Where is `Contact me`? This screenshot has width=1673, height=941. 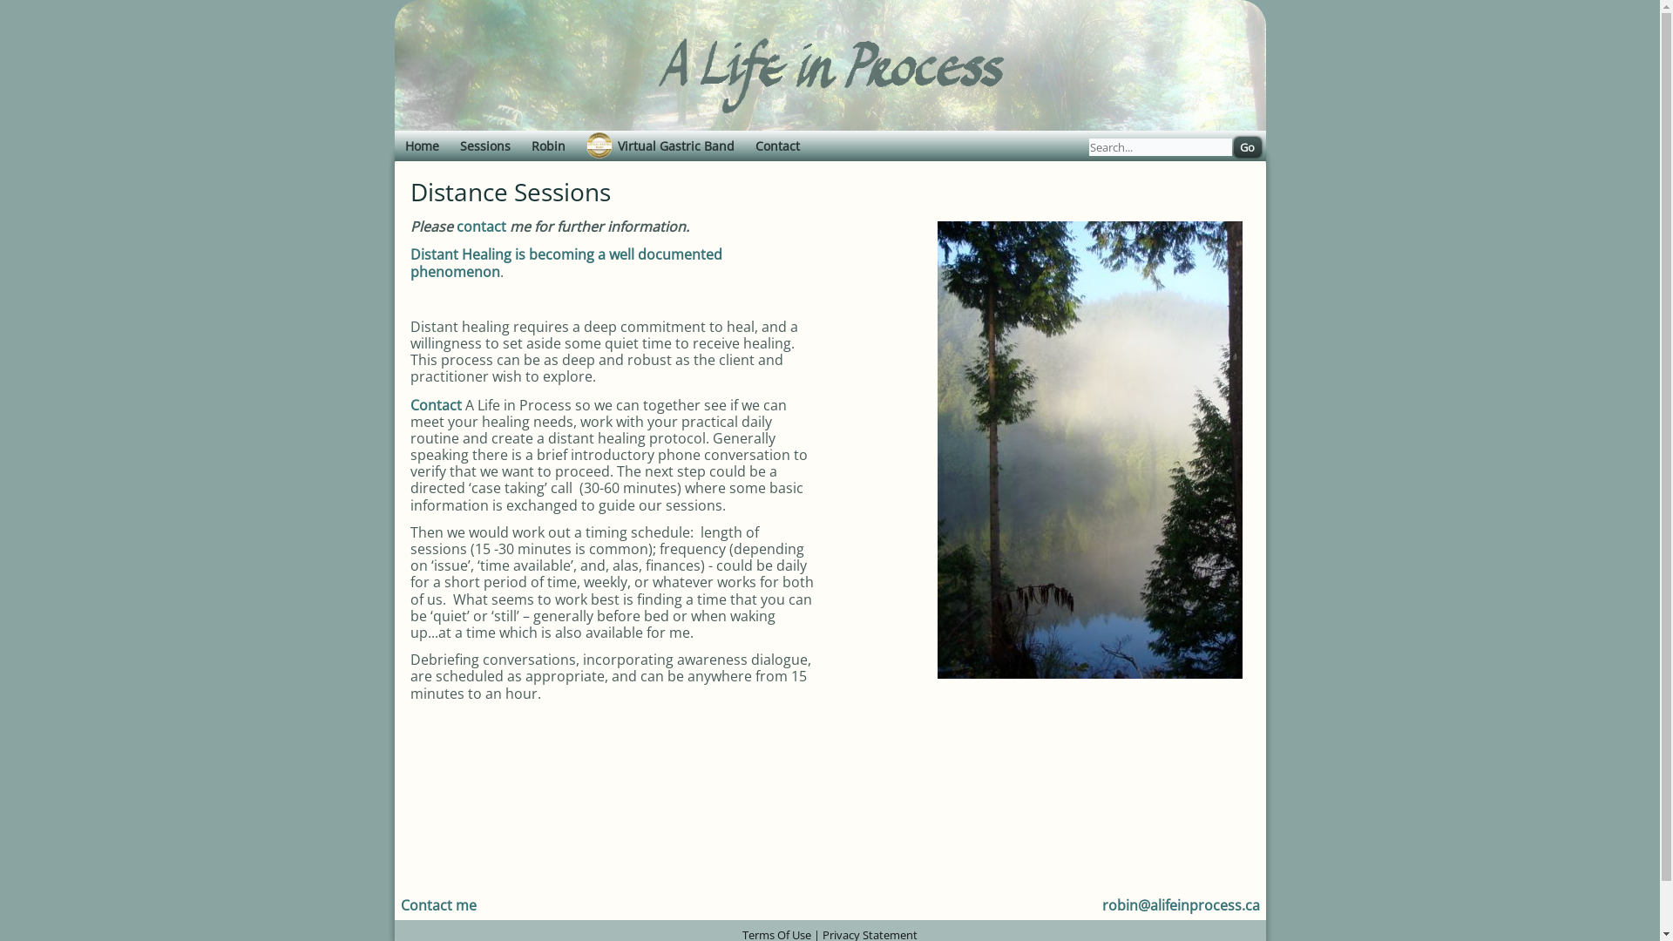 Contact me is located at coordinates (439, 905).